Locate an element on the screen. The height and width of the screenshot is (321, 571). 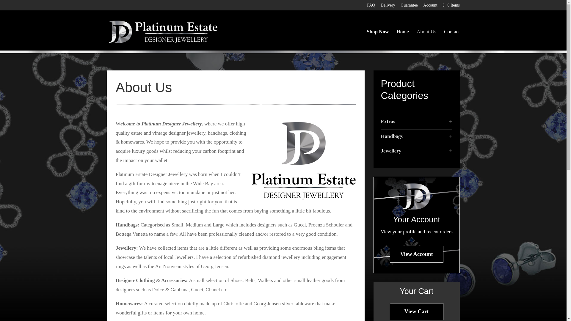
FAQ is located at coordinates (371, 7).